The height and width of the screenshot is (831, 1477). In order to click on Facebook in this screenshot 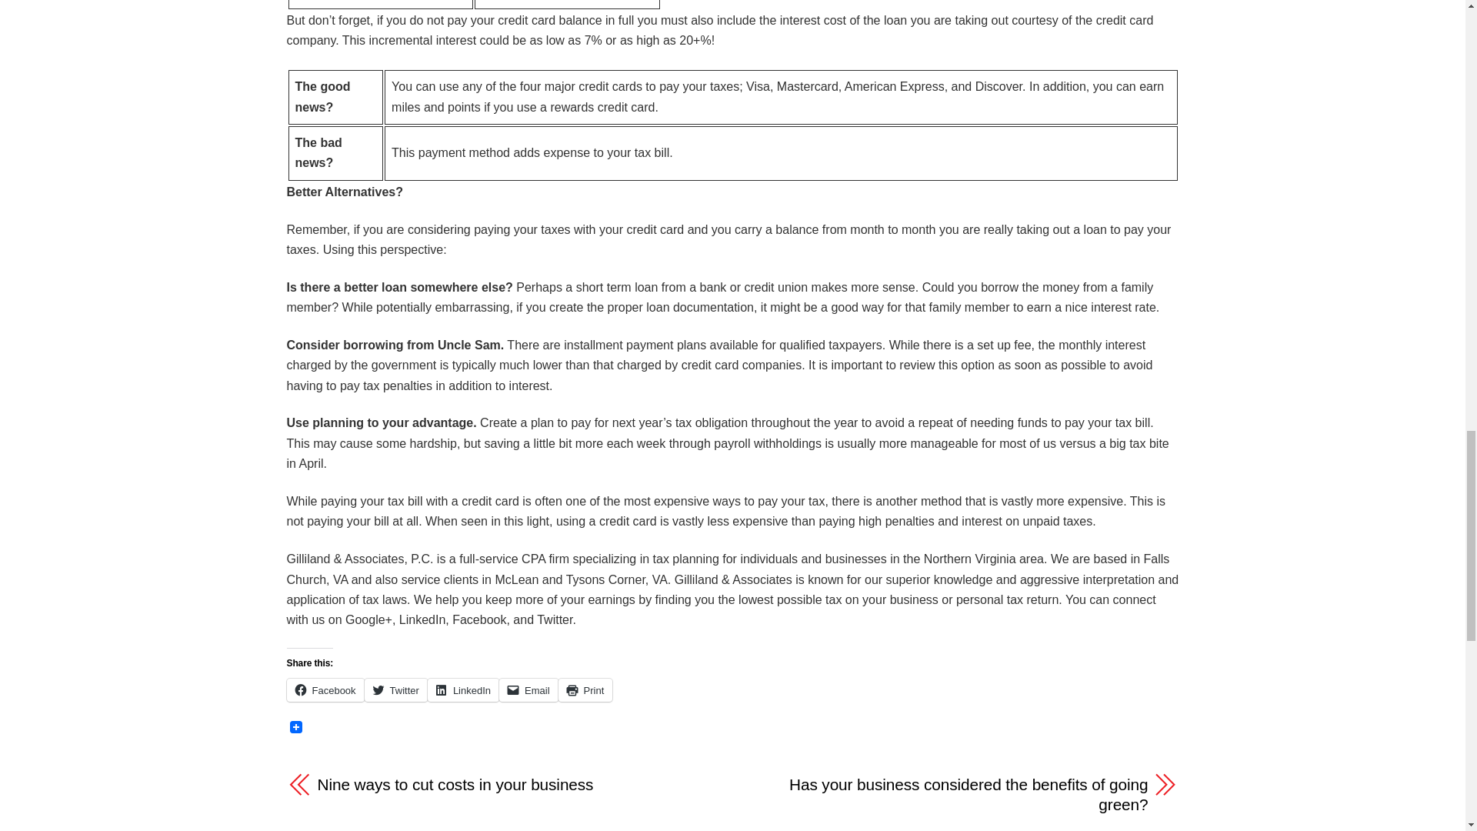, I will do `click(325, 689)`.